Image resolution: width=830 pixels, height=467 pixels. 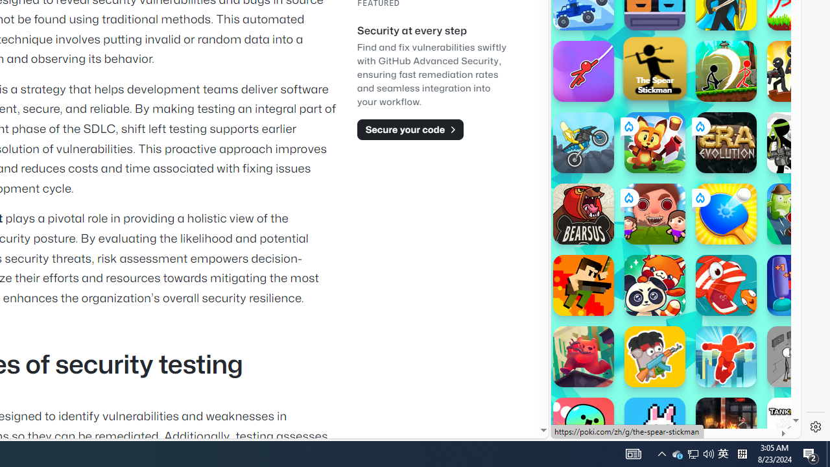 What do you see at coordinates (655, 357) in the screenshot?
I see `Bacon May Die` at bounding box center [655, 357].